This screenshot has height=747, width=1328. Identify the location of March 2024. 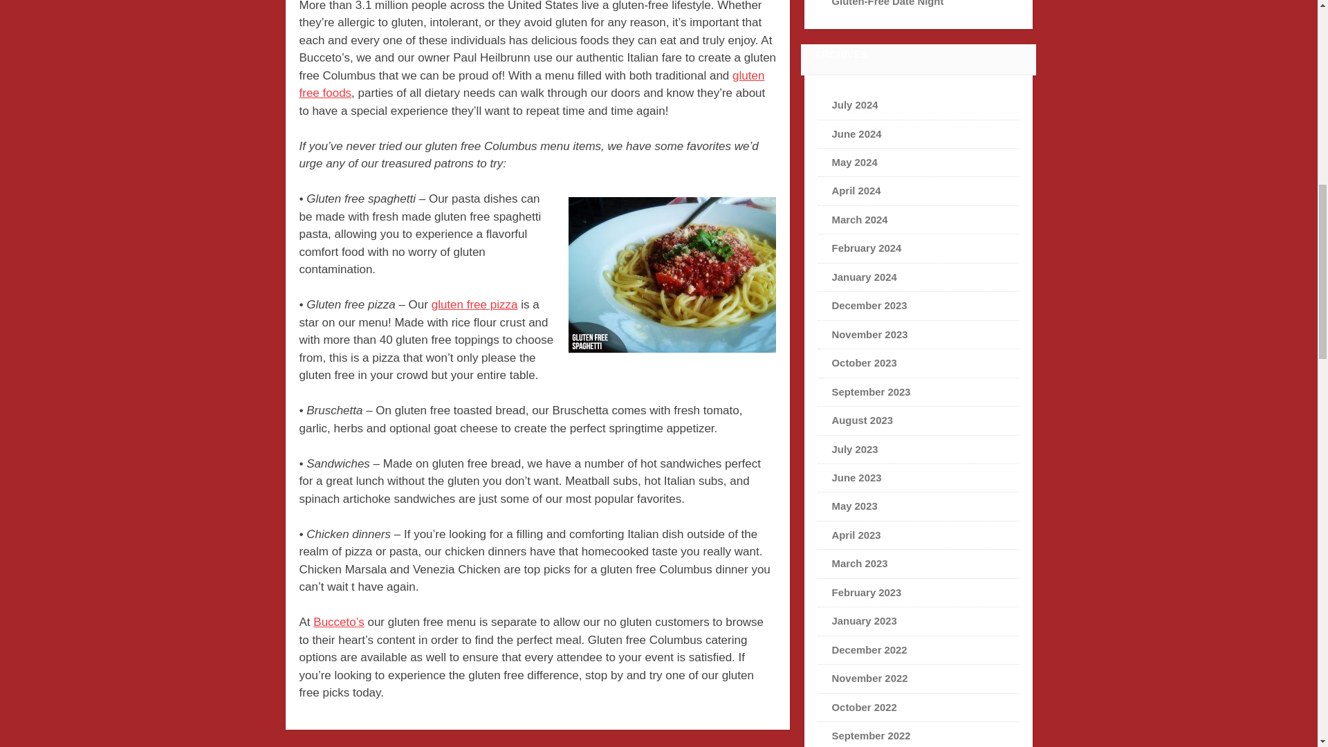
(860, 220).